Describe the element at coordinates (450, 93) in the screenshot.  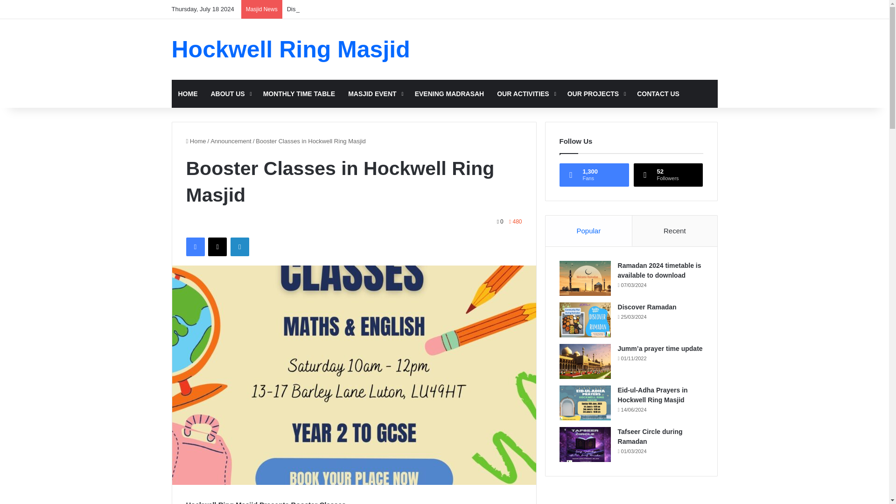
I see `EVENING MADRASAH` at that location.